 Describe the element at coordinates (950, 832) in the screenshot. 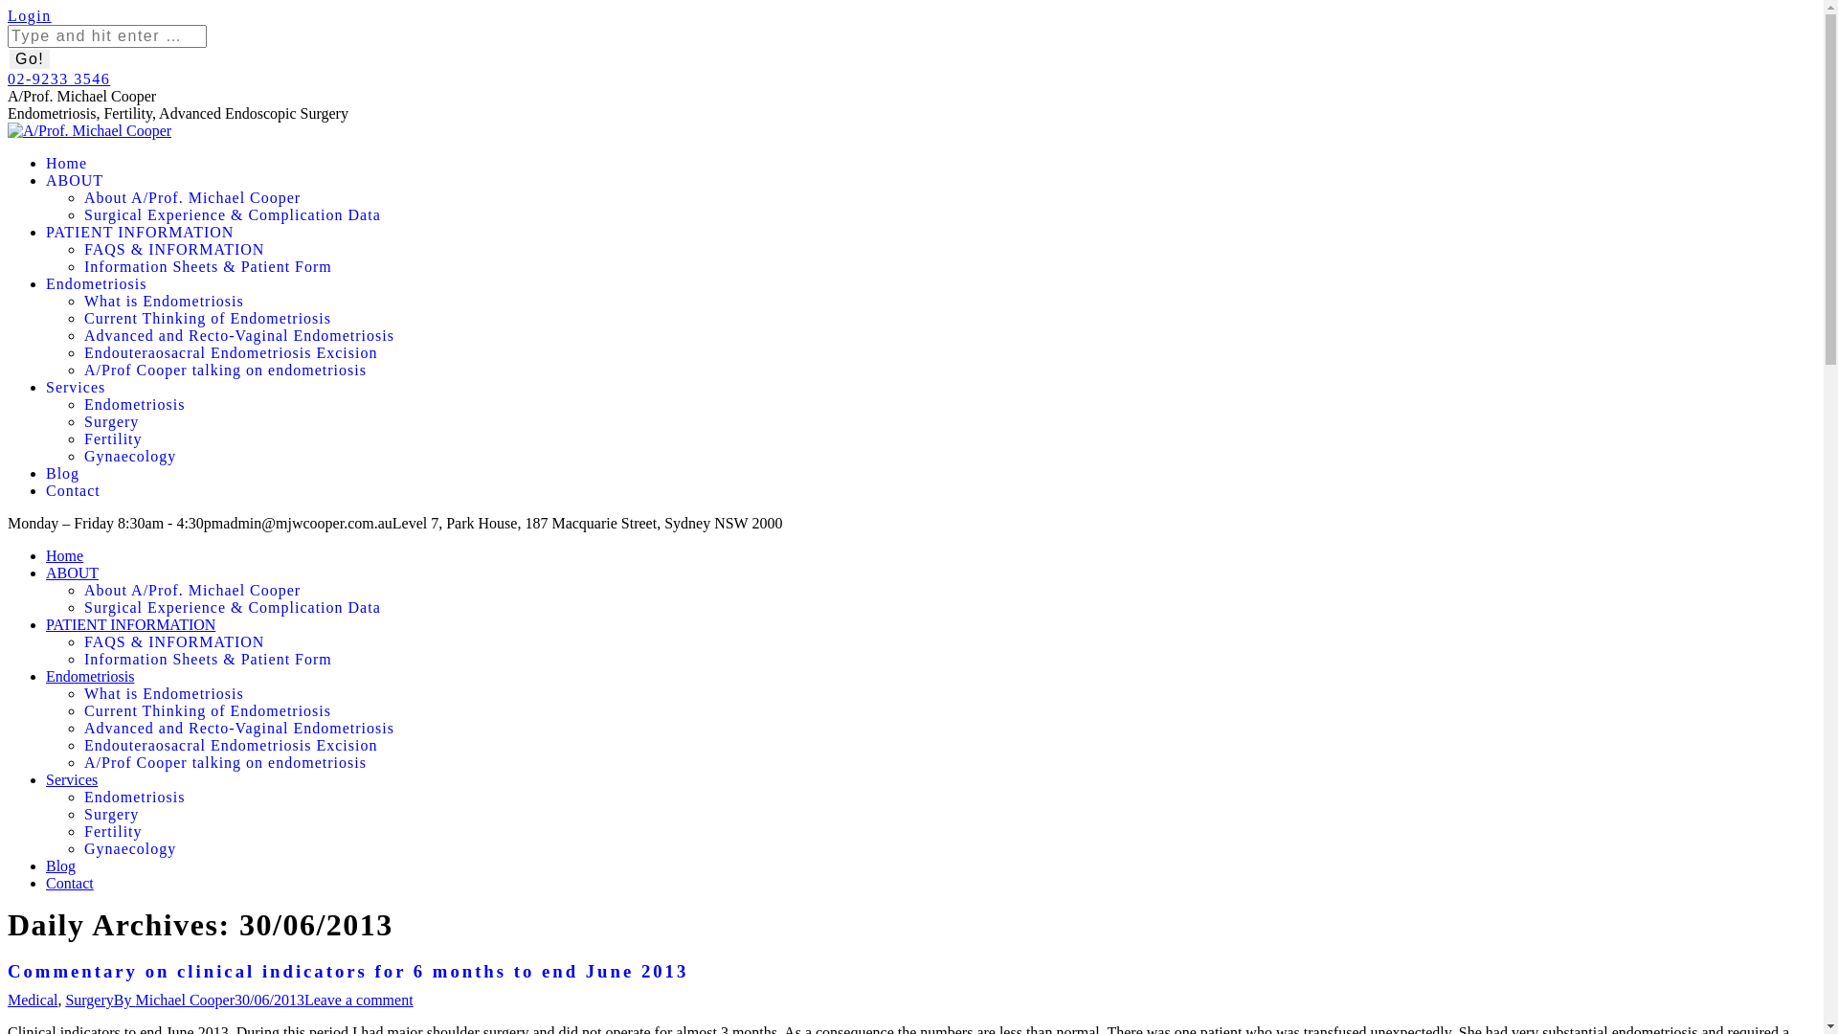

I see `Fertility` at that location.